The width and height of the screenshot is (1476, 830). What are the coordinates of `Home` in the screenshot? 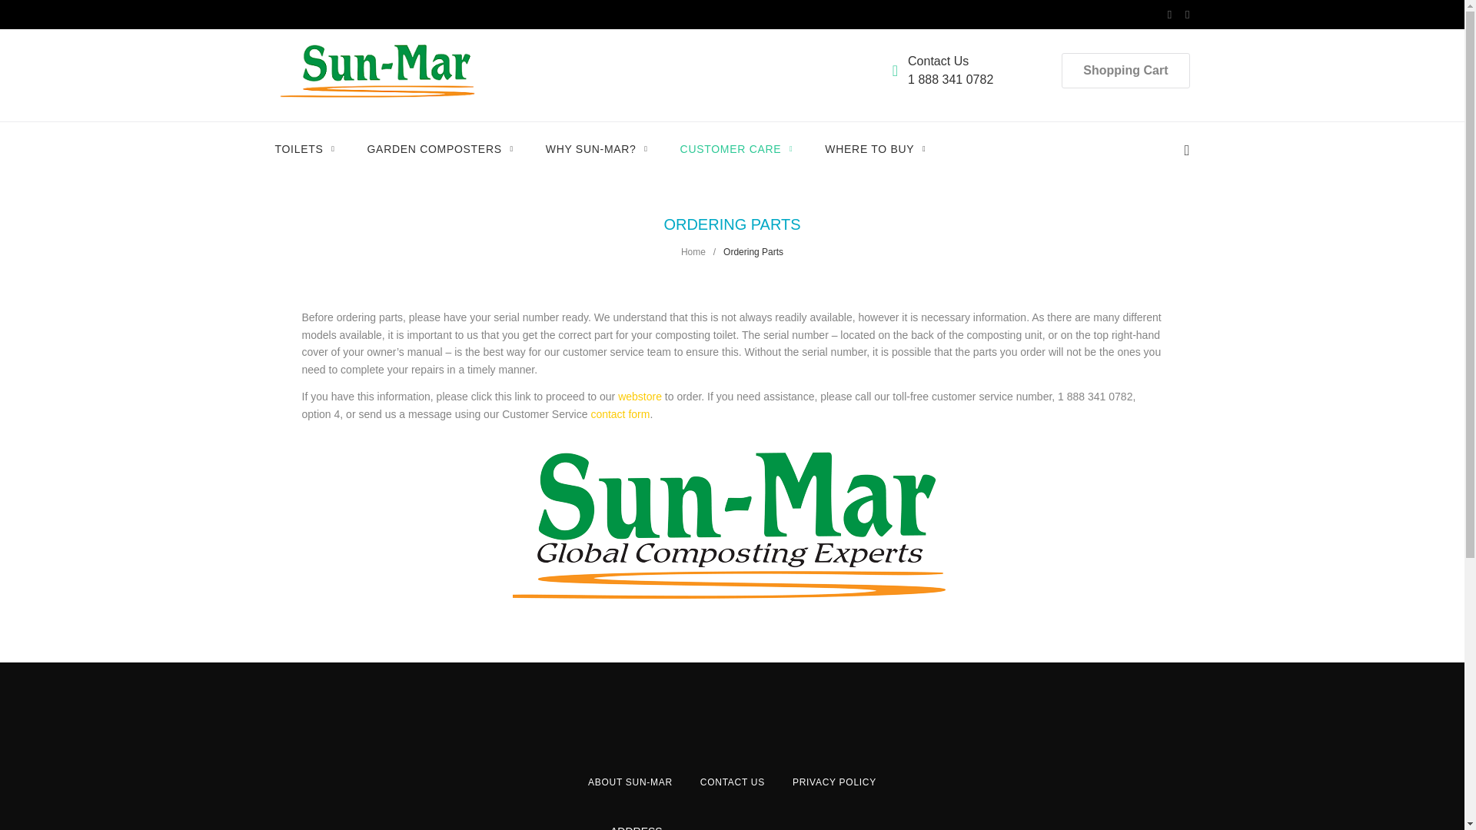 It's located at (693, 251).